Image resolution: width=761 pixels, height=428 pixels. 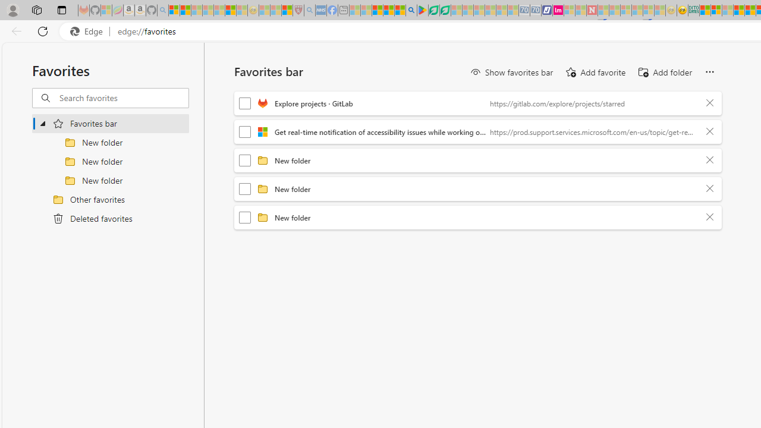 I want to click on FolderNew folder, so click(x=478, y=218).